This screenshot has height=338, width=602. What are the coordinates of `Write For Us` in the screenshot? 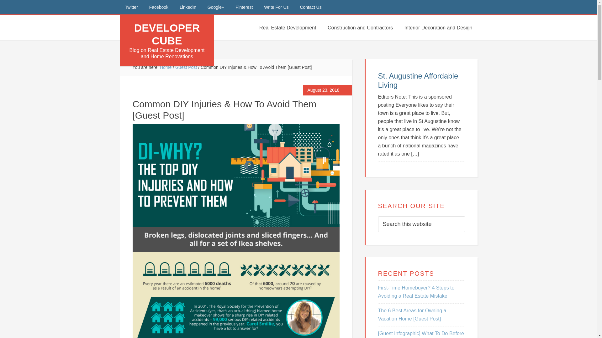 It's located at (276, 7).